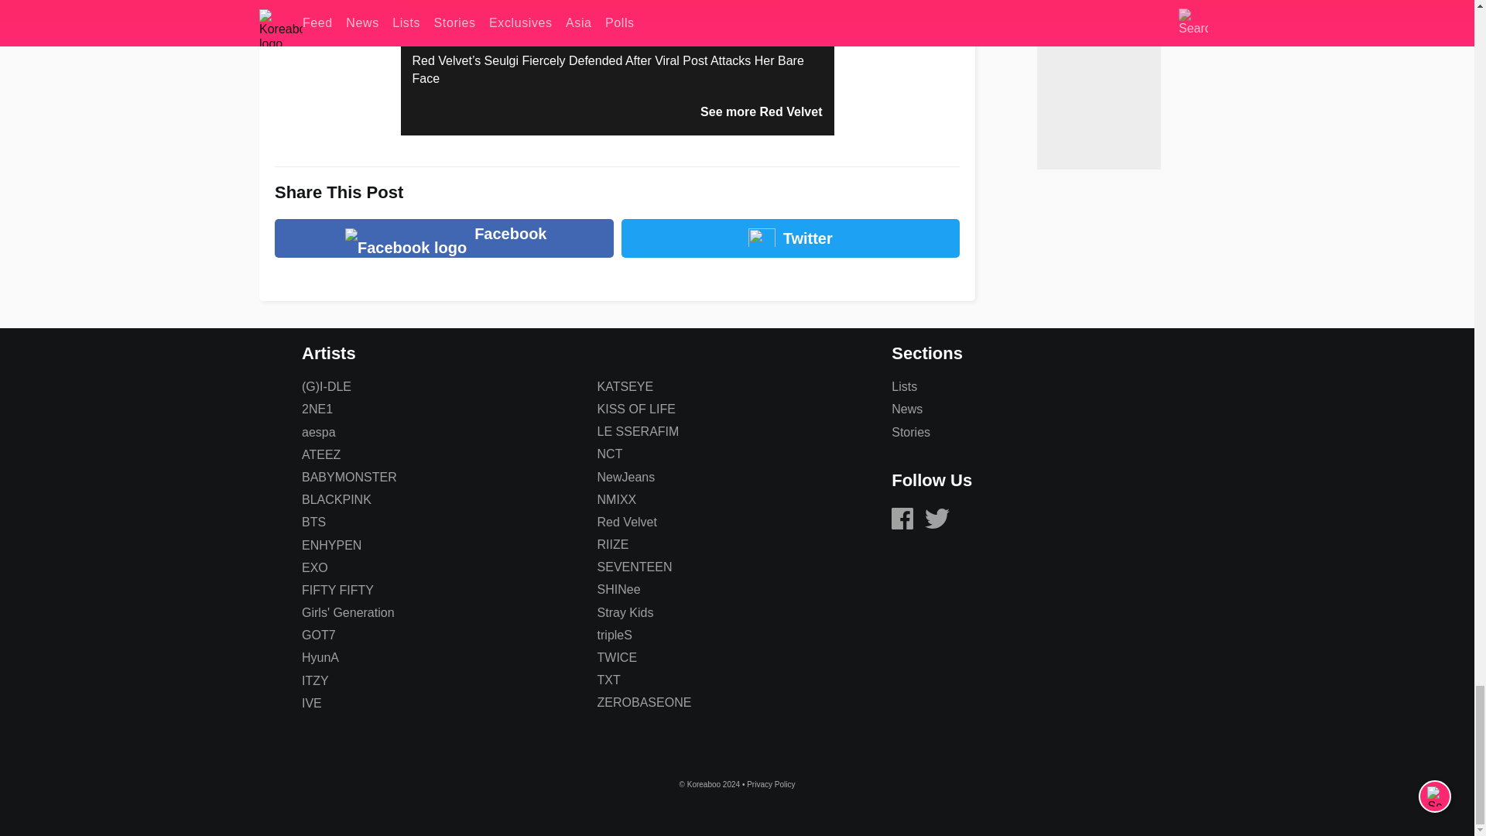 The width and height of the screenshot is (1486, 836). What do you see at coordinates (317, 409) in the screenshot?
I see `2NE1` at bounding box center [317, 409].